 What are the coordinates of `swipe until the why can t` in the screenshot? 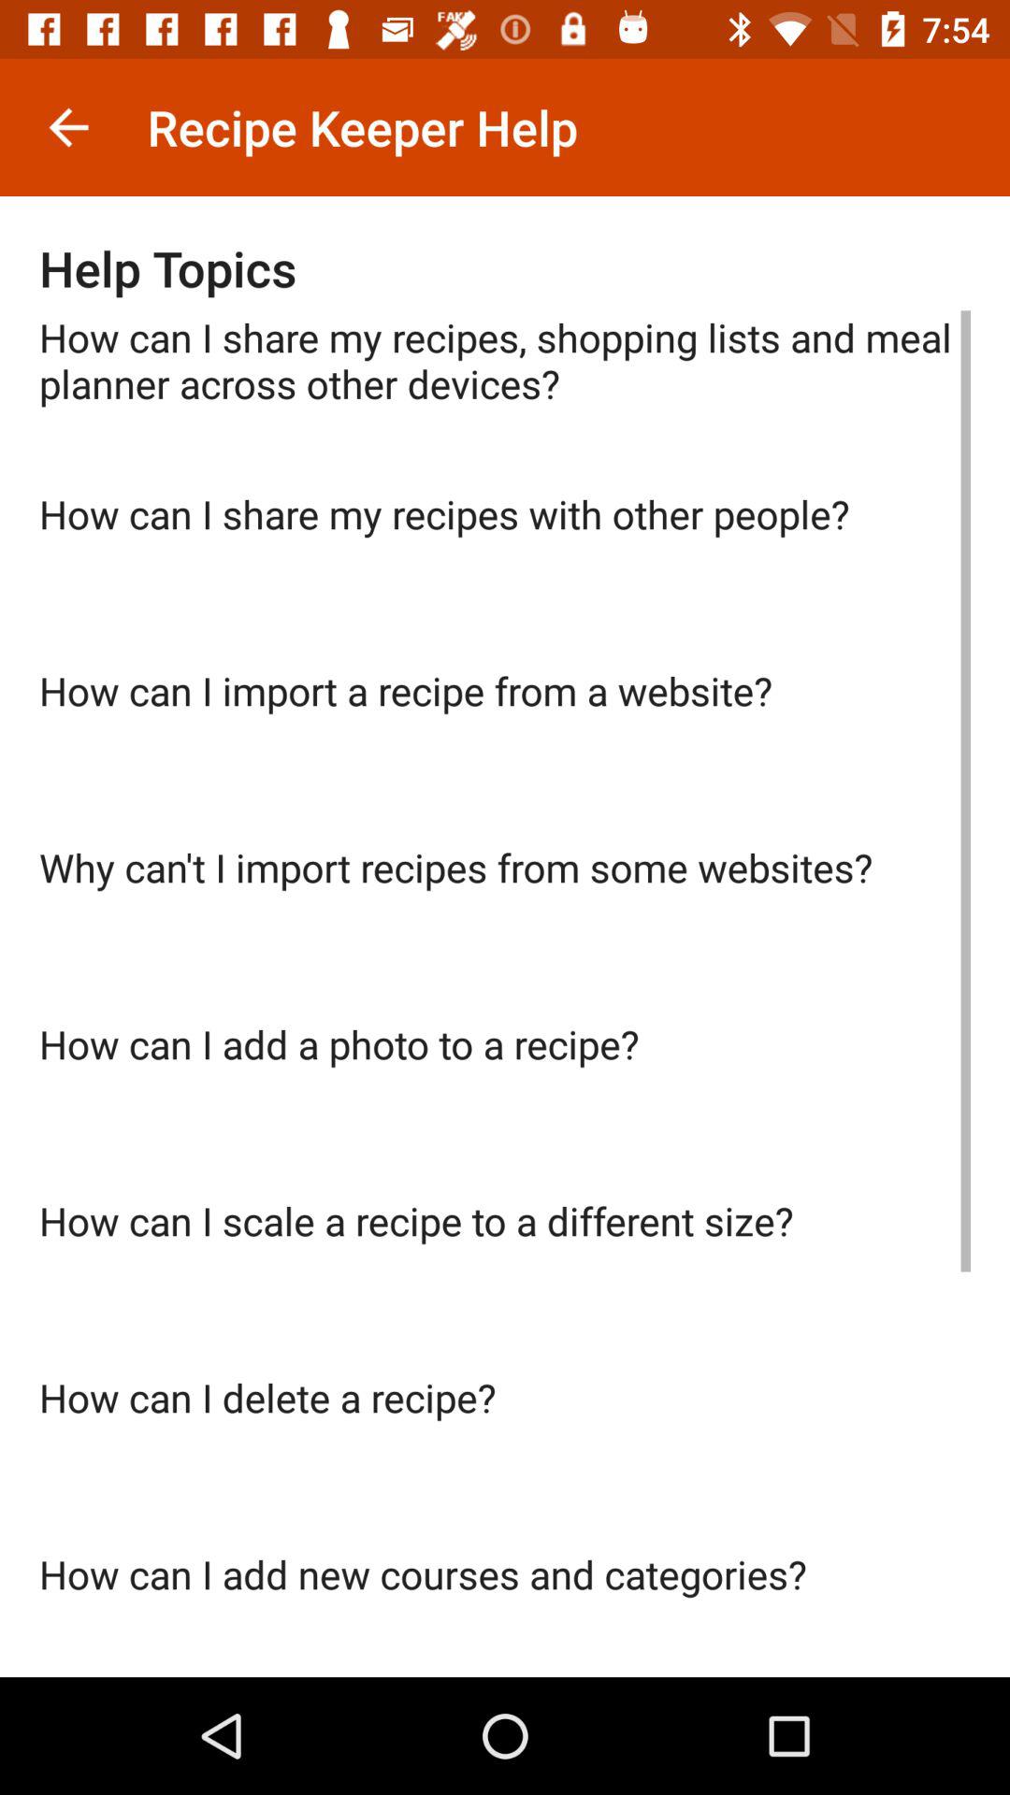 It's located at (505, 929).